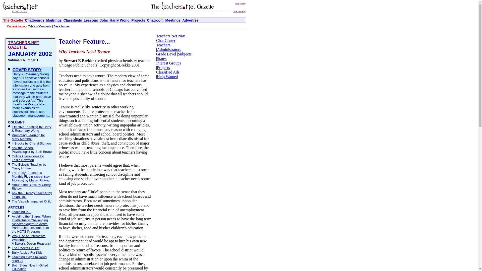 This screenshot has width=482, height=271. I want to click on The Gazette, so click(13, 20).